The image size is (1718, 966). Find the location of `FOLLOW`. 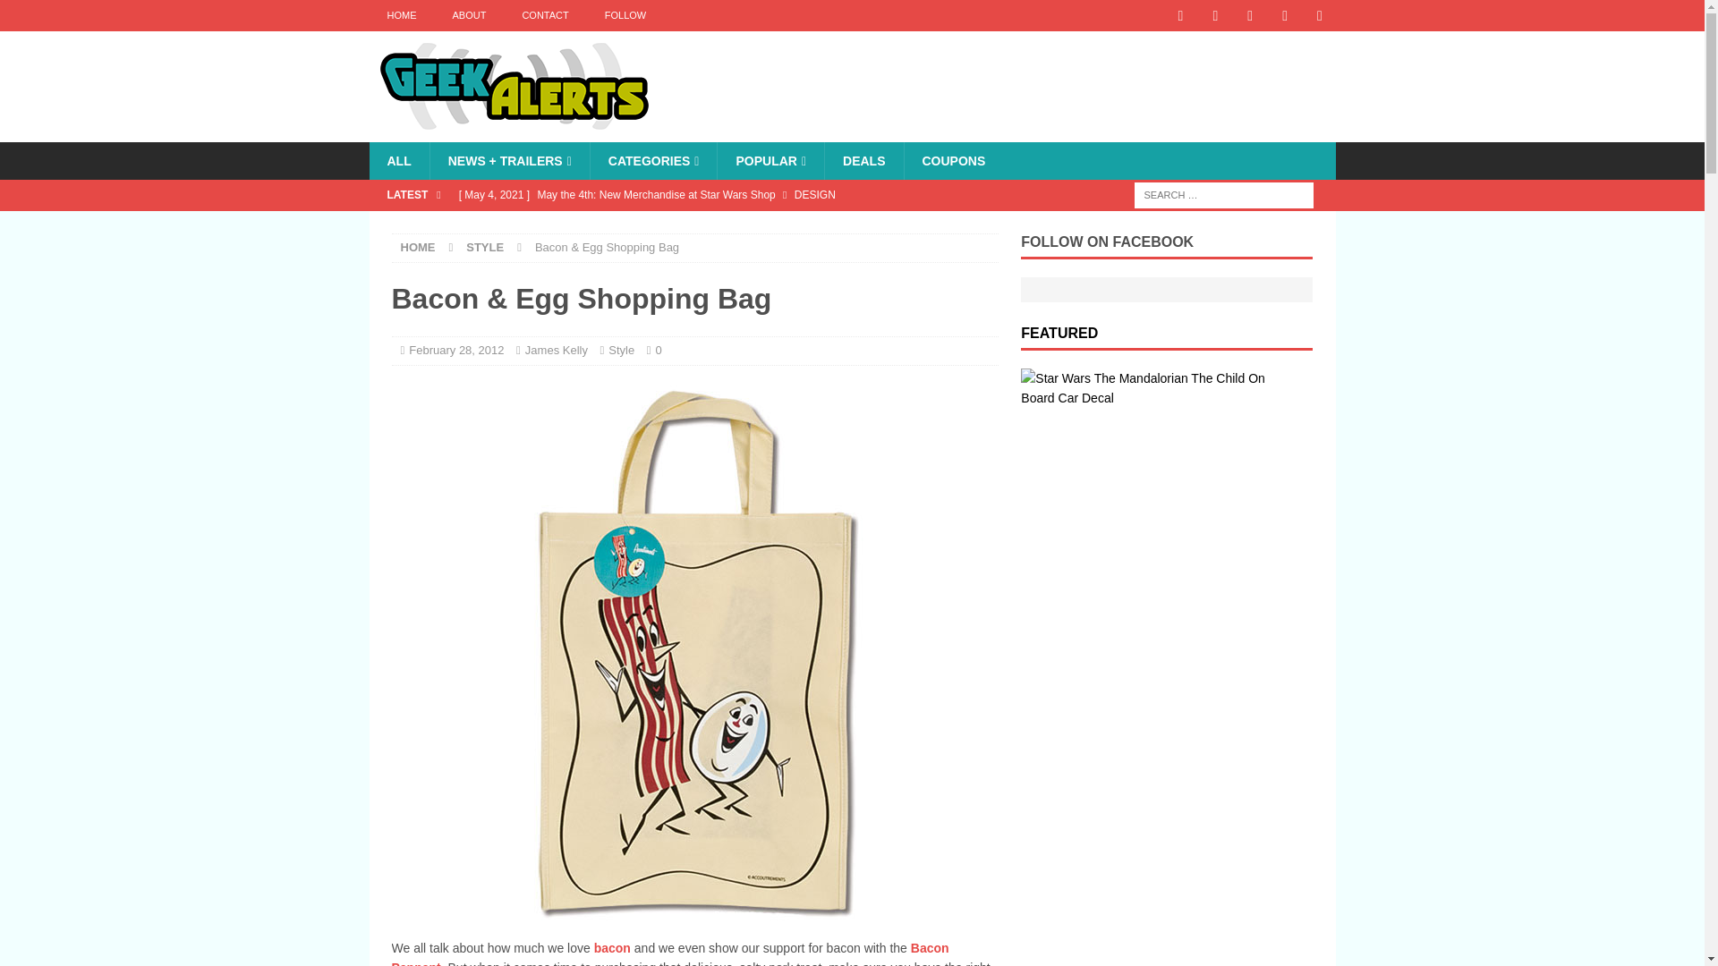

FOLLOW is located at coordinates (625, 15).